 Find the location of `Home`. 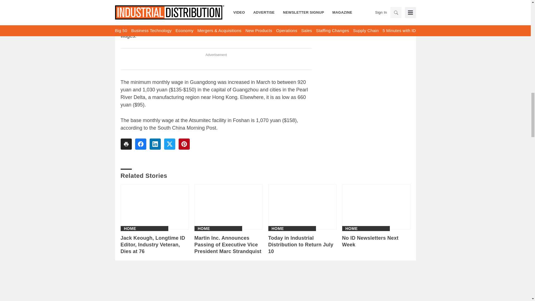

Home is located at coordinates (352, 229).